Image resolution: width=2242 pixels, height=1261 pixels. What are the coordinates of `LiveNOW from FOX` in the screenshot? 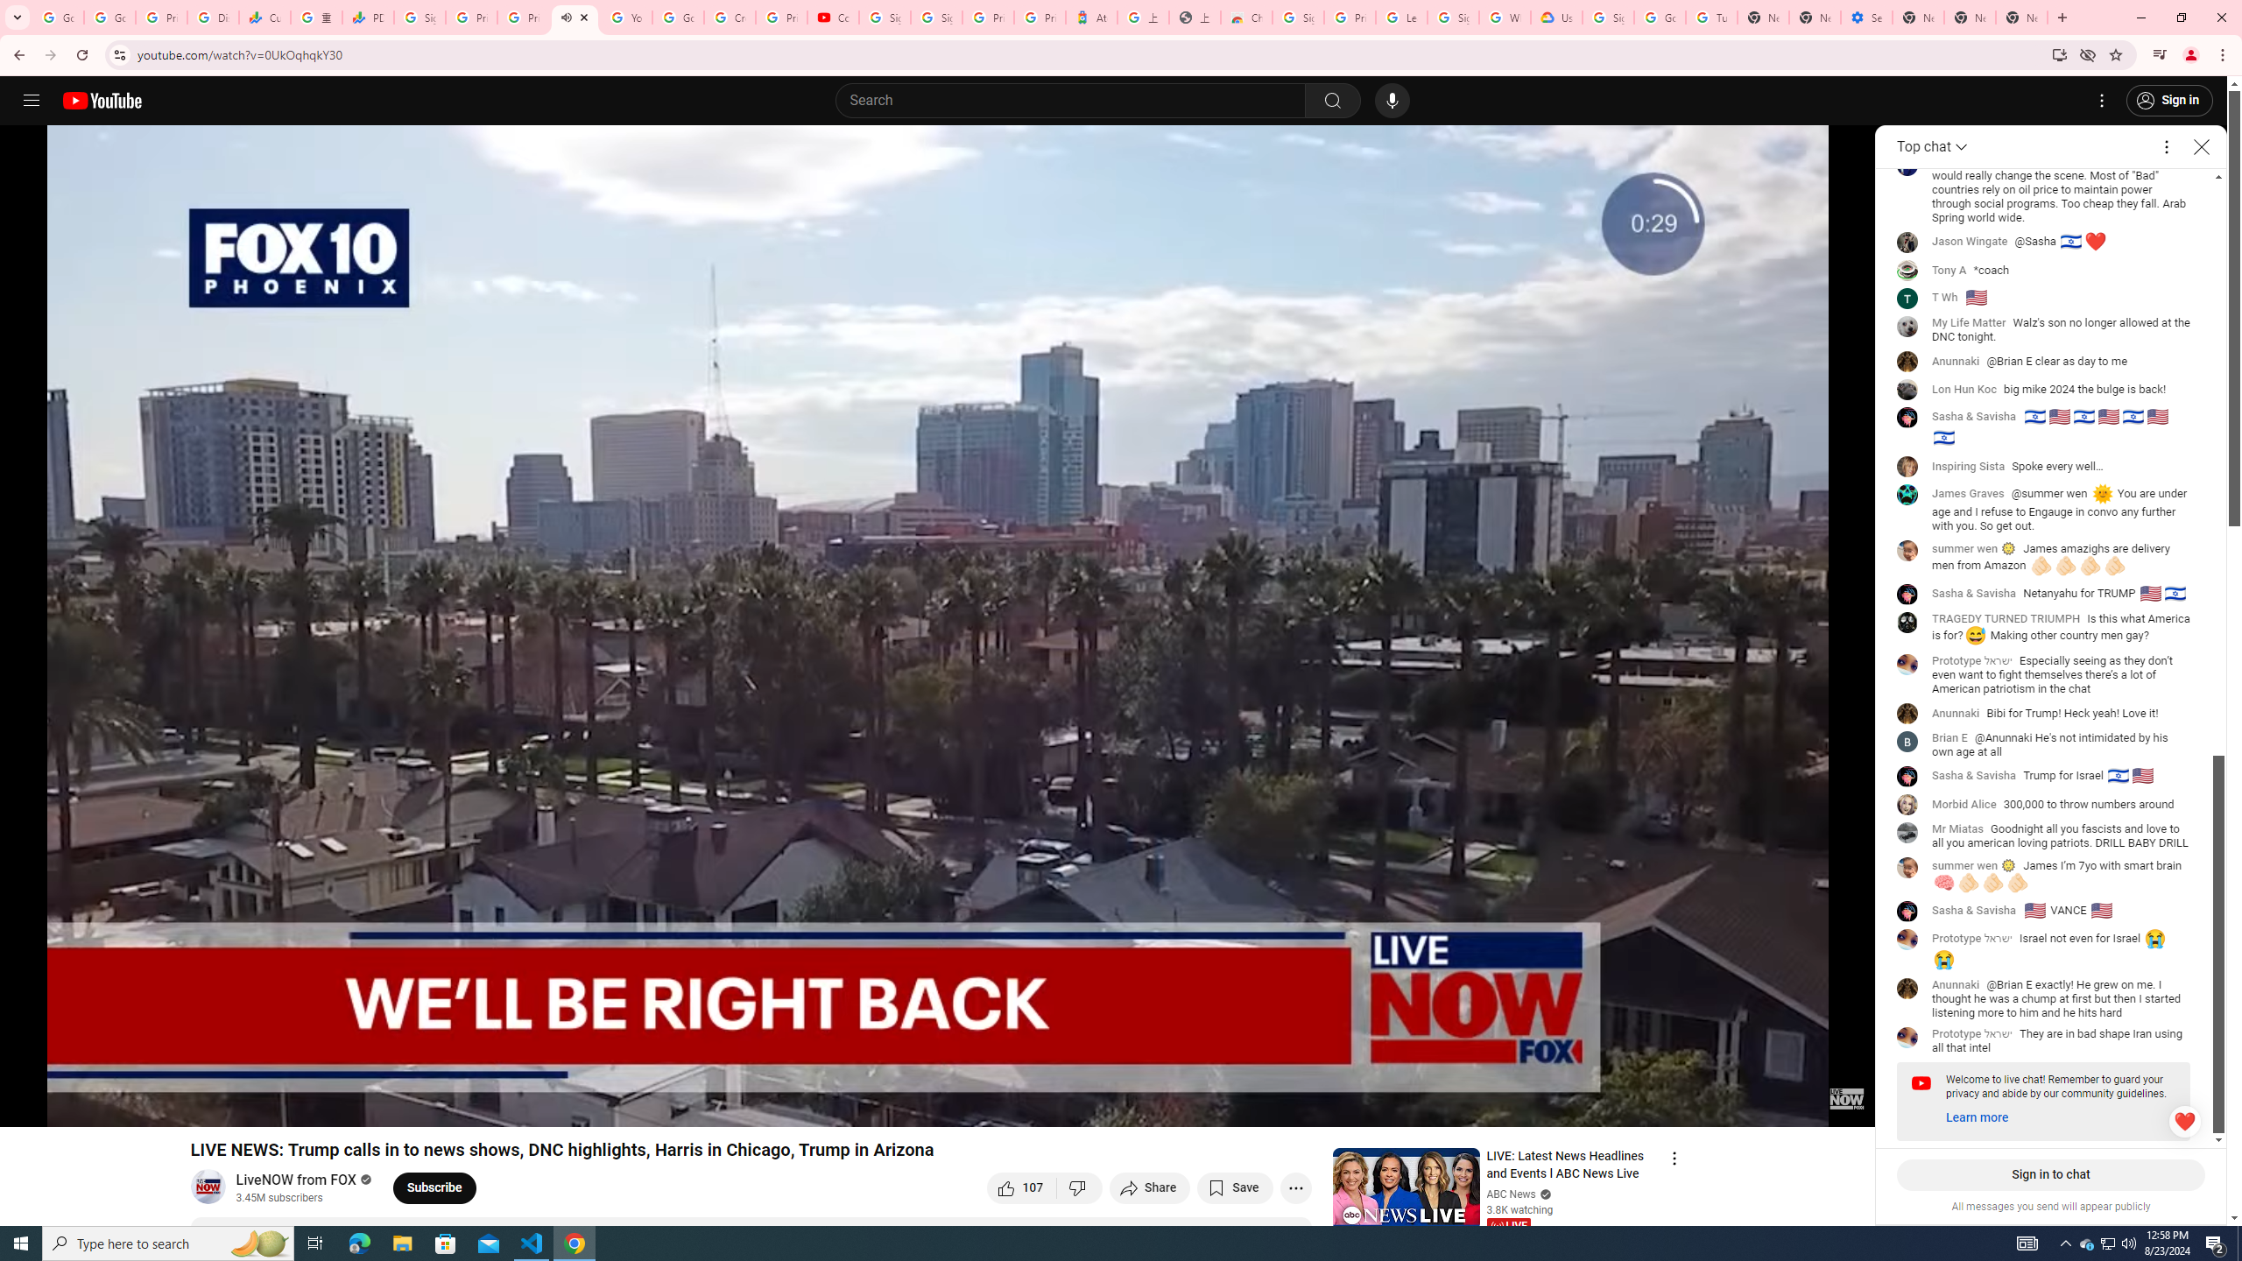 It's located at (296, 1180).